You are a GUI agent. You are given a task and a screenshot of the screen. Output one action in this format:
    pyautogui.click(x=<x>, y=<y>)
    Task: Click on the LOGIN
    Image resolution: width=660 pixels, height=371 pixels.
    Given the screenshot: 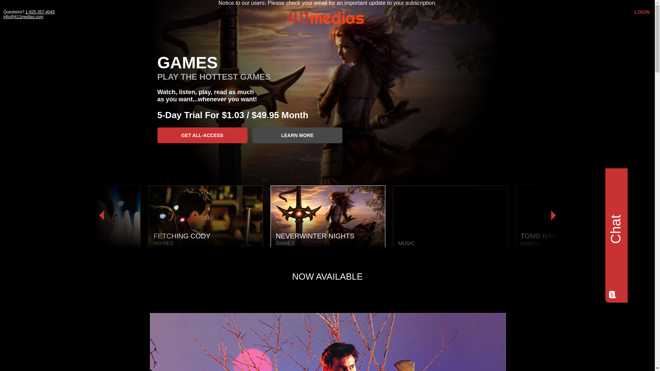 What is the action you would take?
    pyautogui.click(x=642, y=12)
    